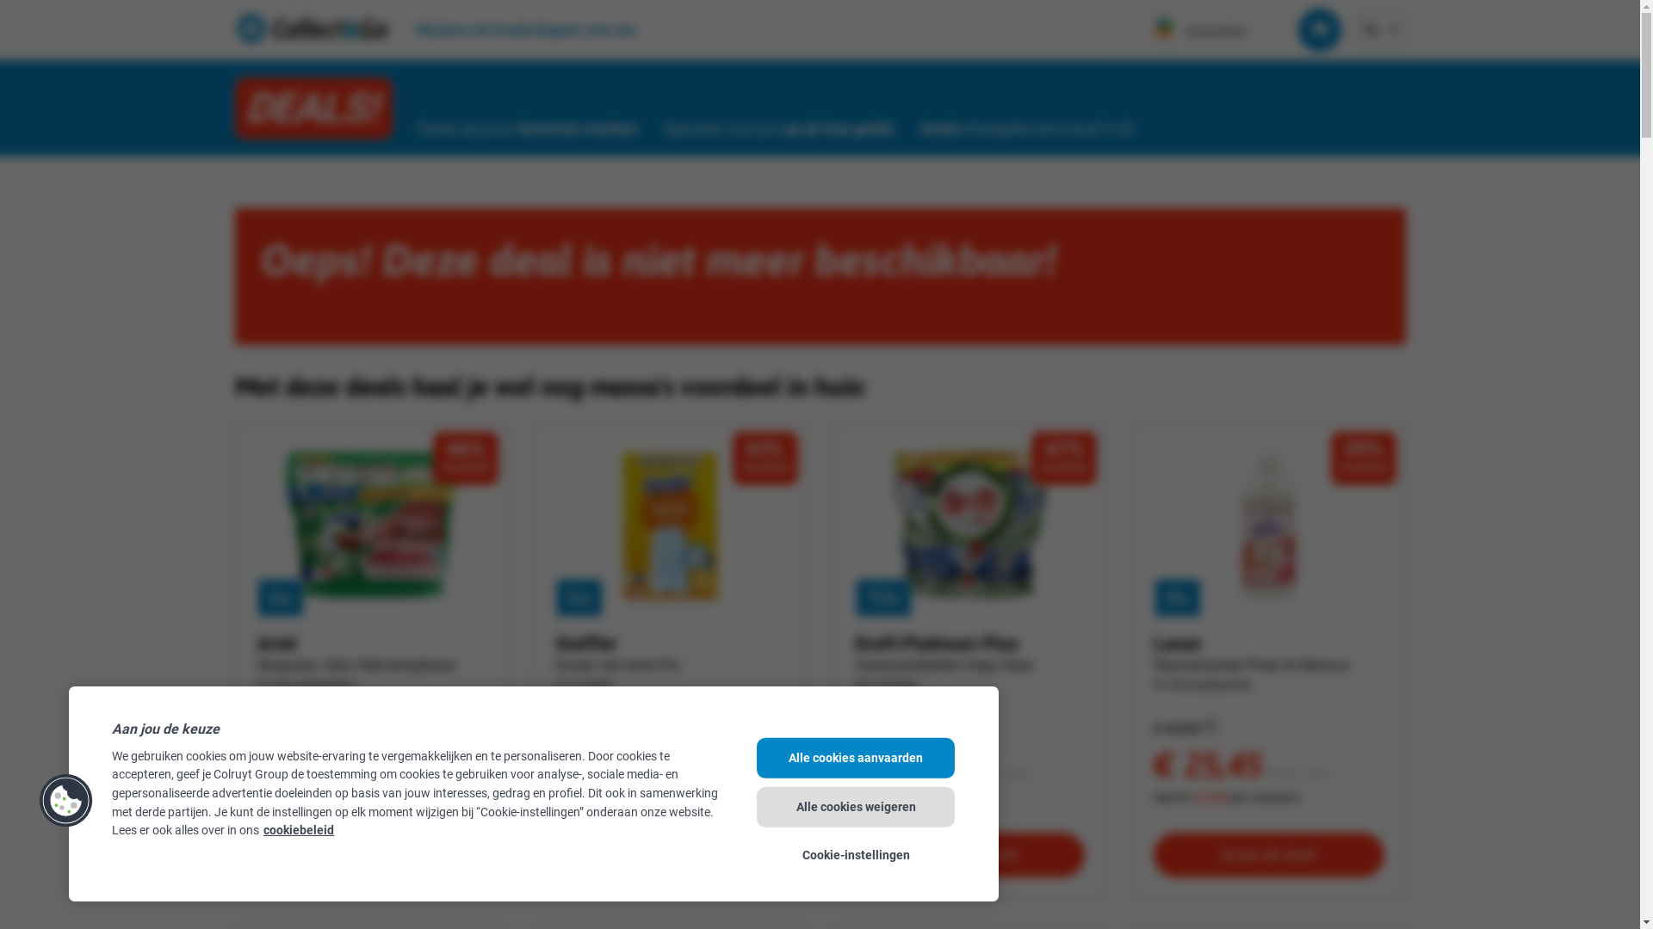 Image resolution: width=1653 pixels, height=929 pixels. I want to click on NL, so click(1372, 28).